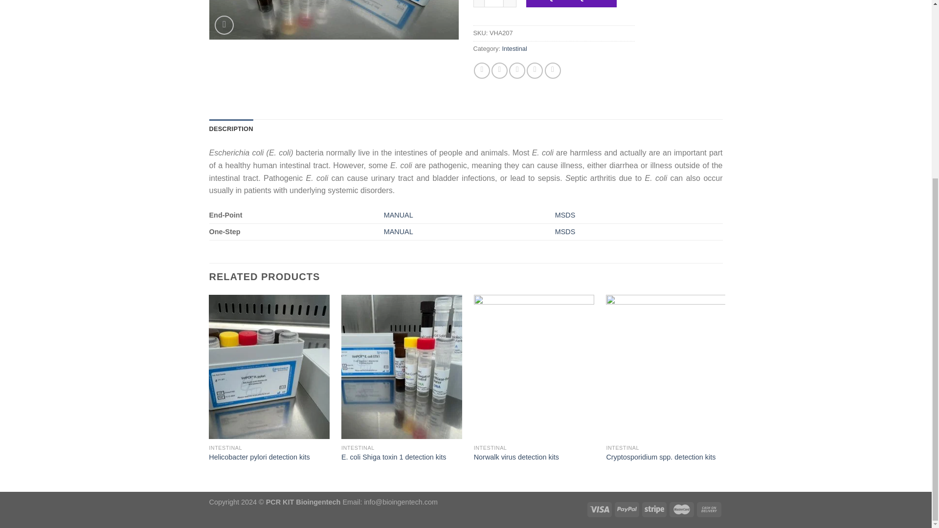 The height and width of the screenshot is (528, 939). Describe the element at coordinates (494, 4) in the screenshot. I see `Qty` at that location.